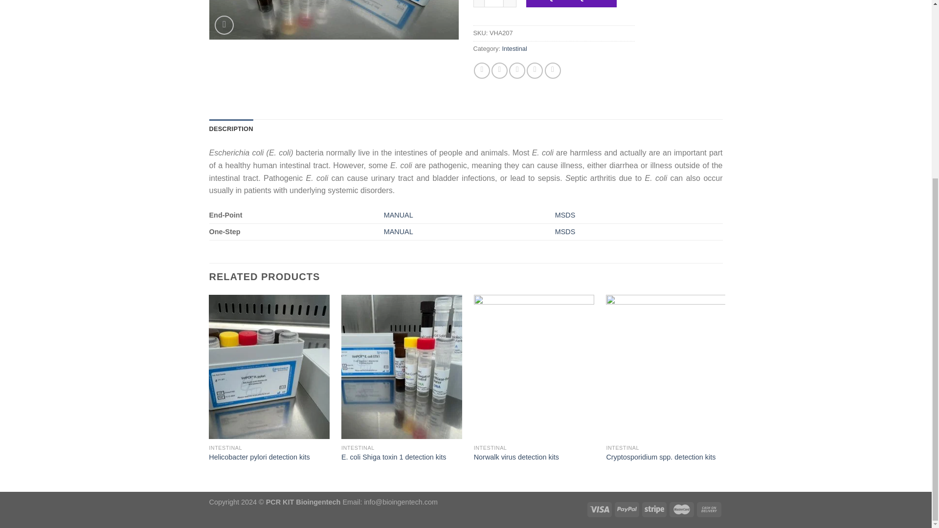 The height and width of the screenshot is (528, 939). Describe the element at coordinates (494, 4) in the screenshot. I see `Qty` at that location.